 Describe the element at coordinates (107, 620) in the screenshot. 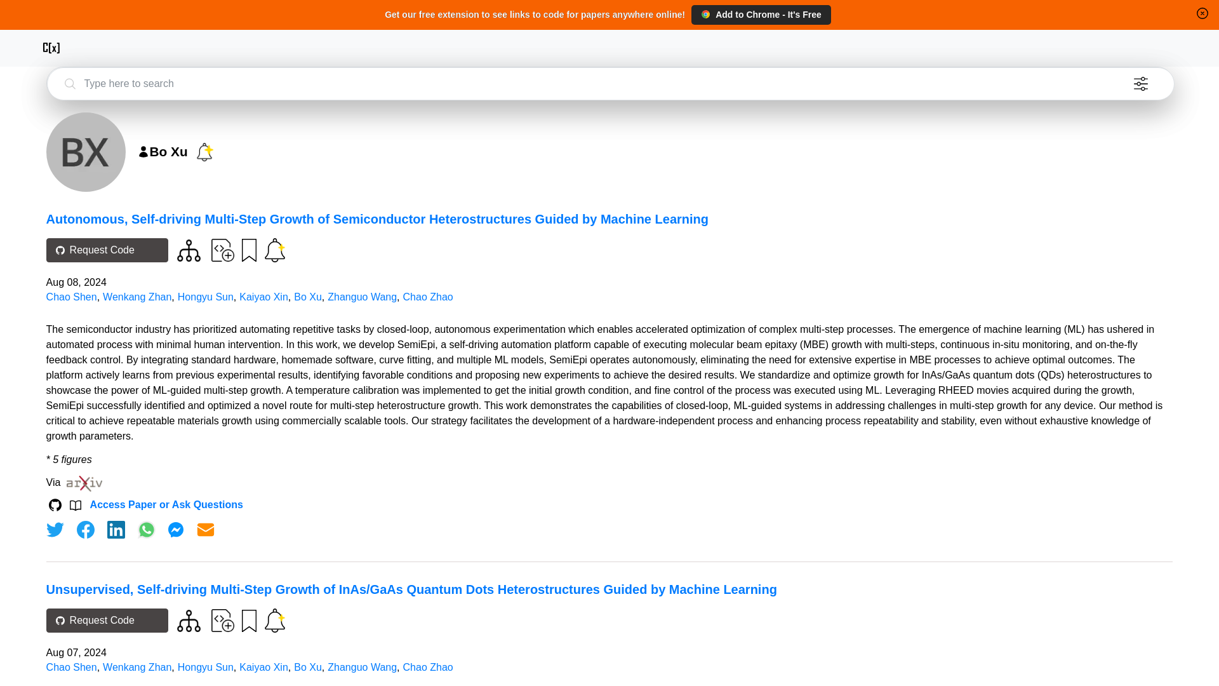

I see `Request Code` at that location.